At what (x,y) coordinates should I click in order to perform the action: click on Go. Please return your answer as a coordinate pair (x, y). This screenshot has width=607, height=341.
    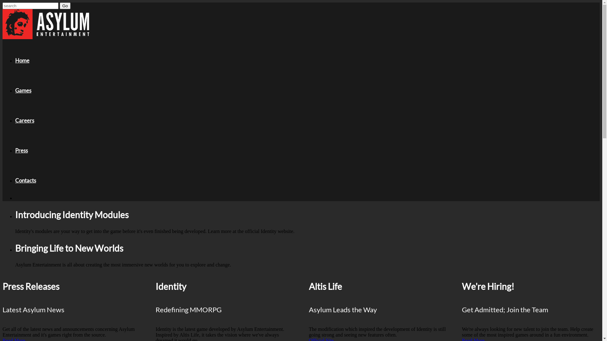
    Looking at the image, I should click on (65, 6).